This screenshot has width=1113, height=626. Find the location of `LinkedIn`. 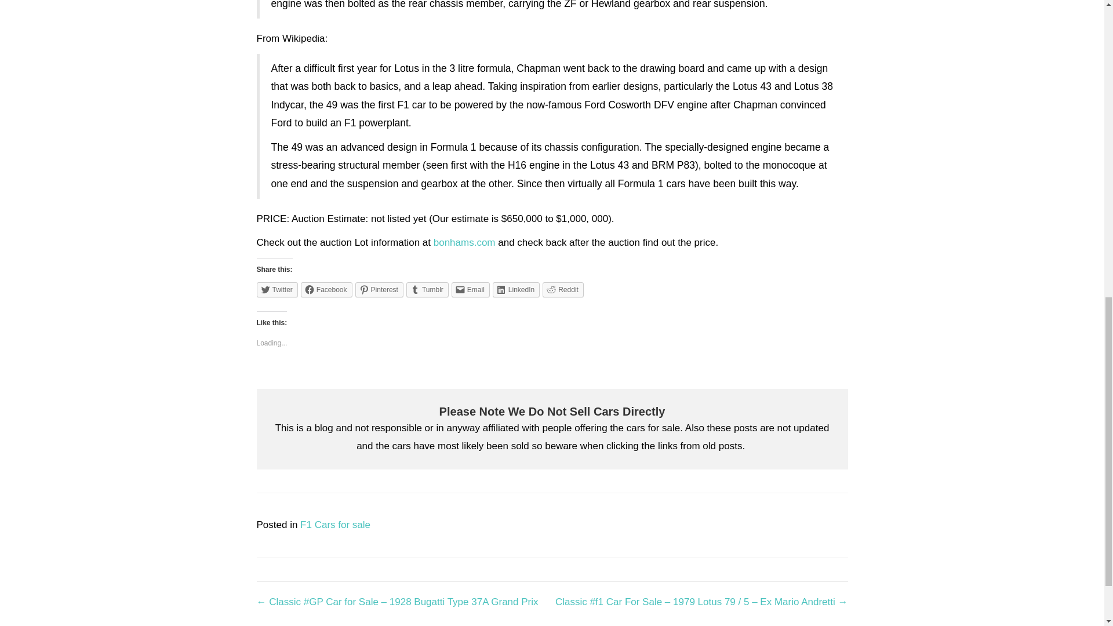

LinkedIn is located at coordinates (516, 290).